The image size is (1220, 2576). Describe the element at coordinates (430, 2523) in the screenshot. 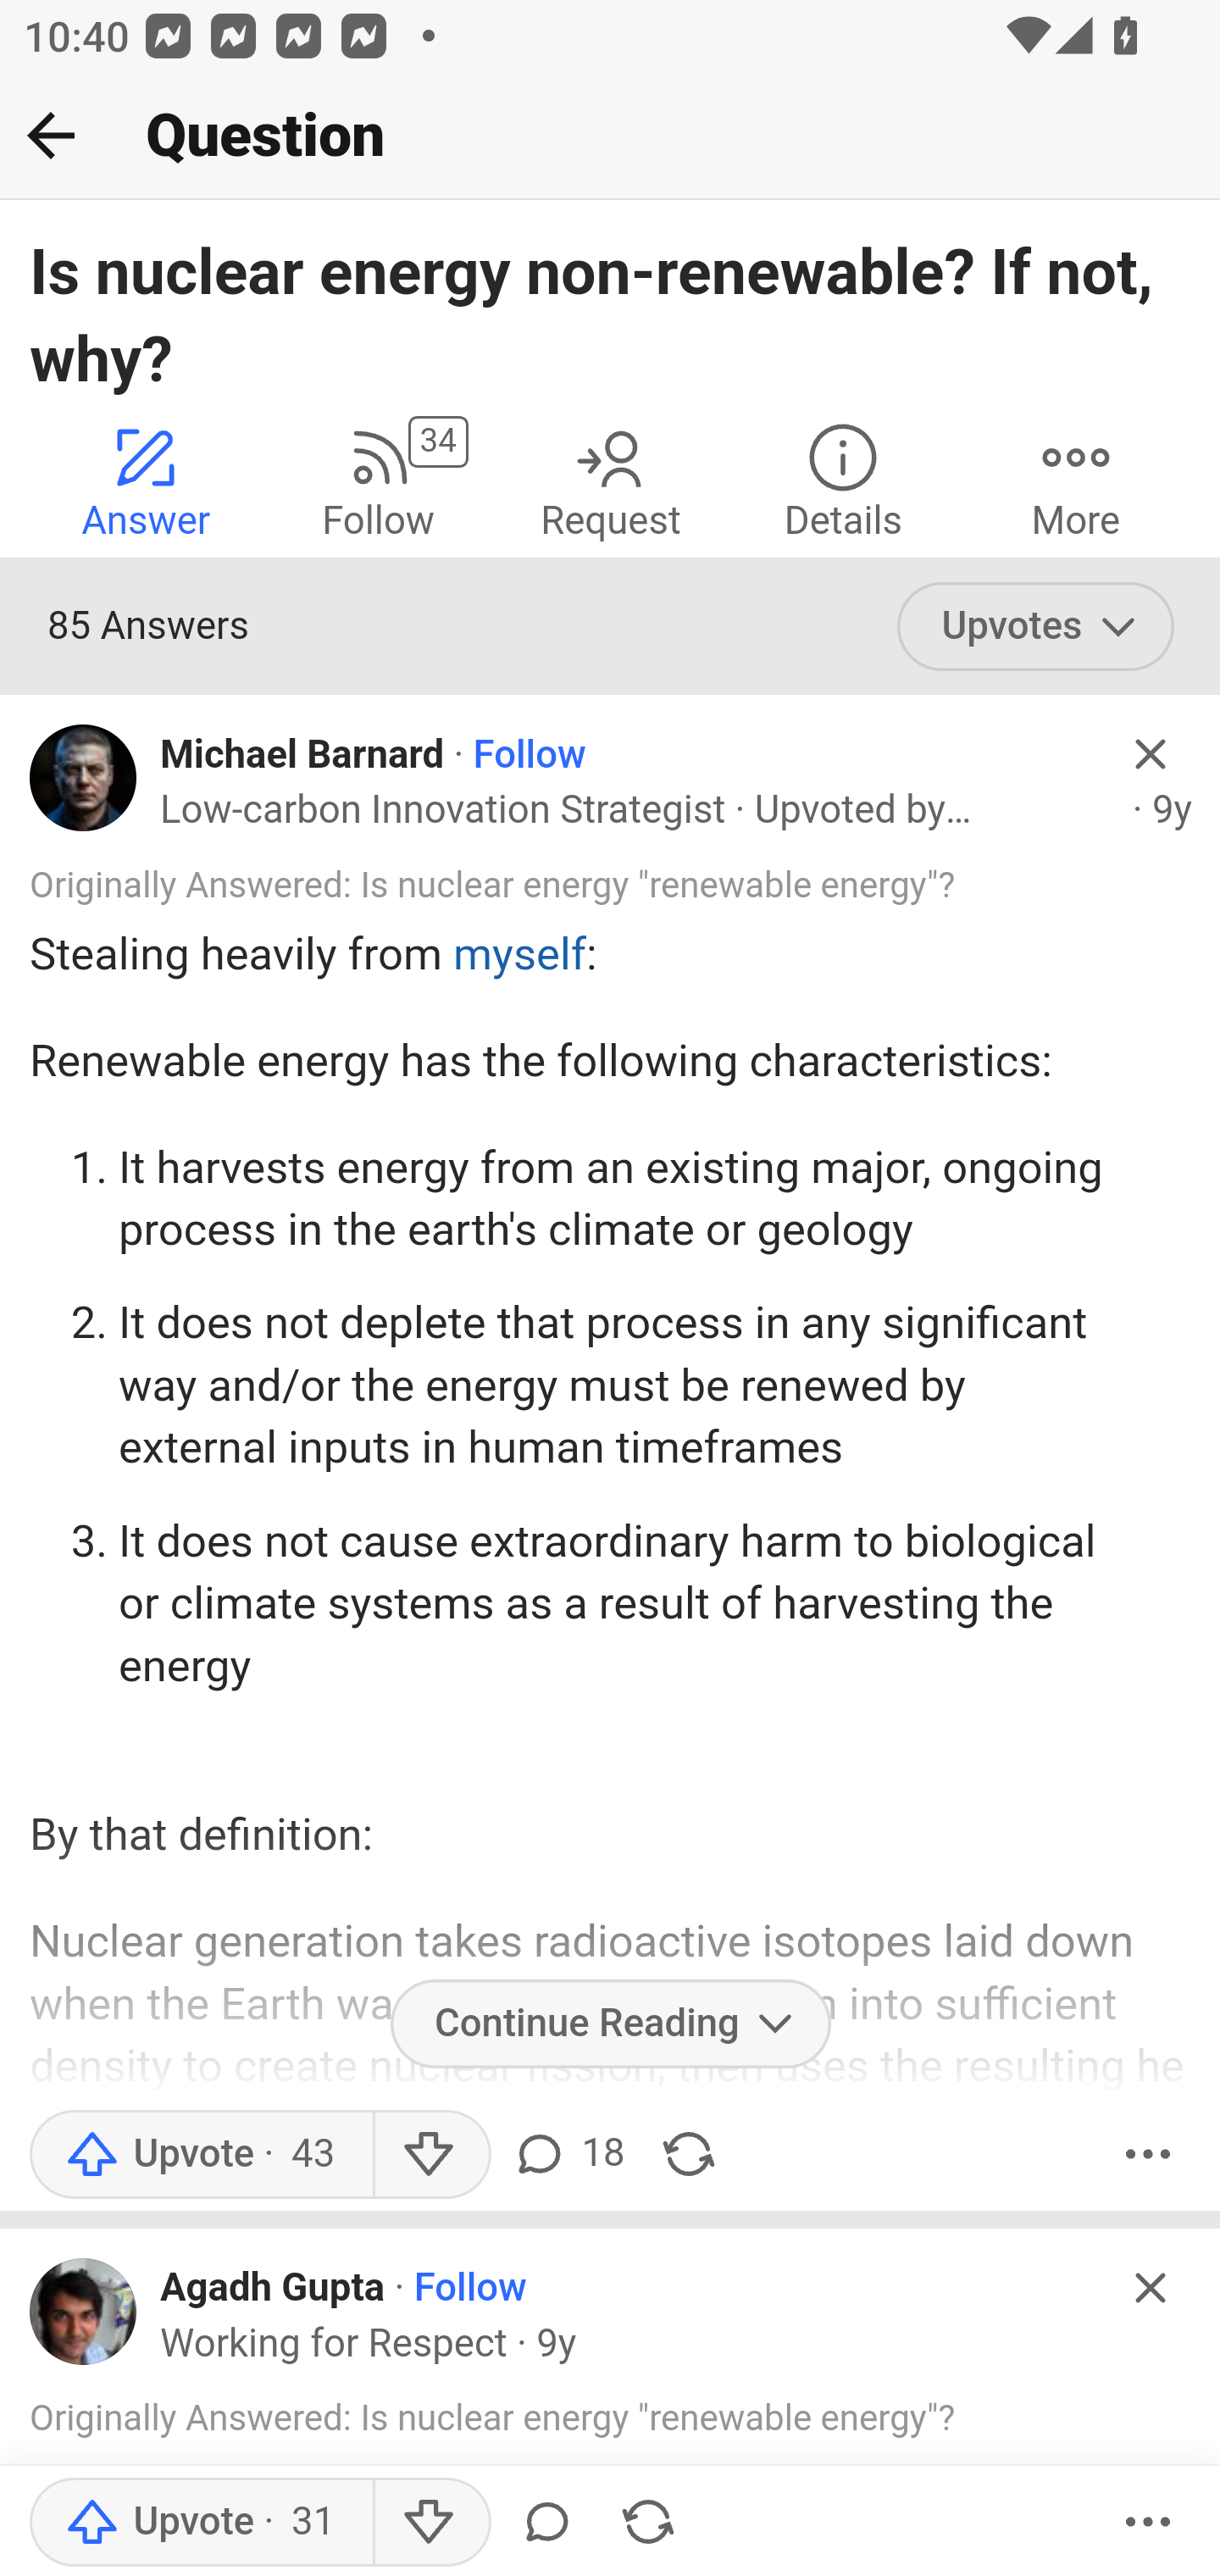

I see `Downvote` at that location.